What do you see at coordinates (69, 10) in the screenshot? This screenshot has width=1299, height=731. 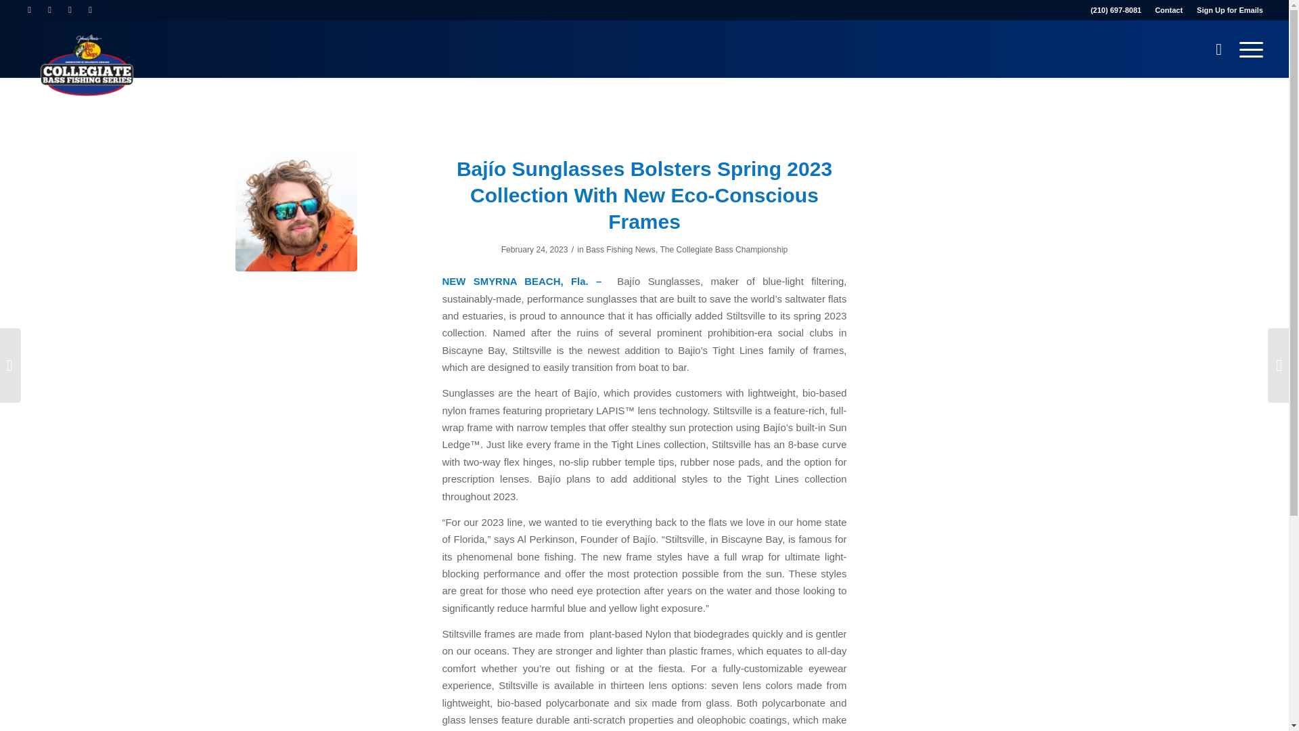 I see `Instagram` at bounding box center [69, 10].